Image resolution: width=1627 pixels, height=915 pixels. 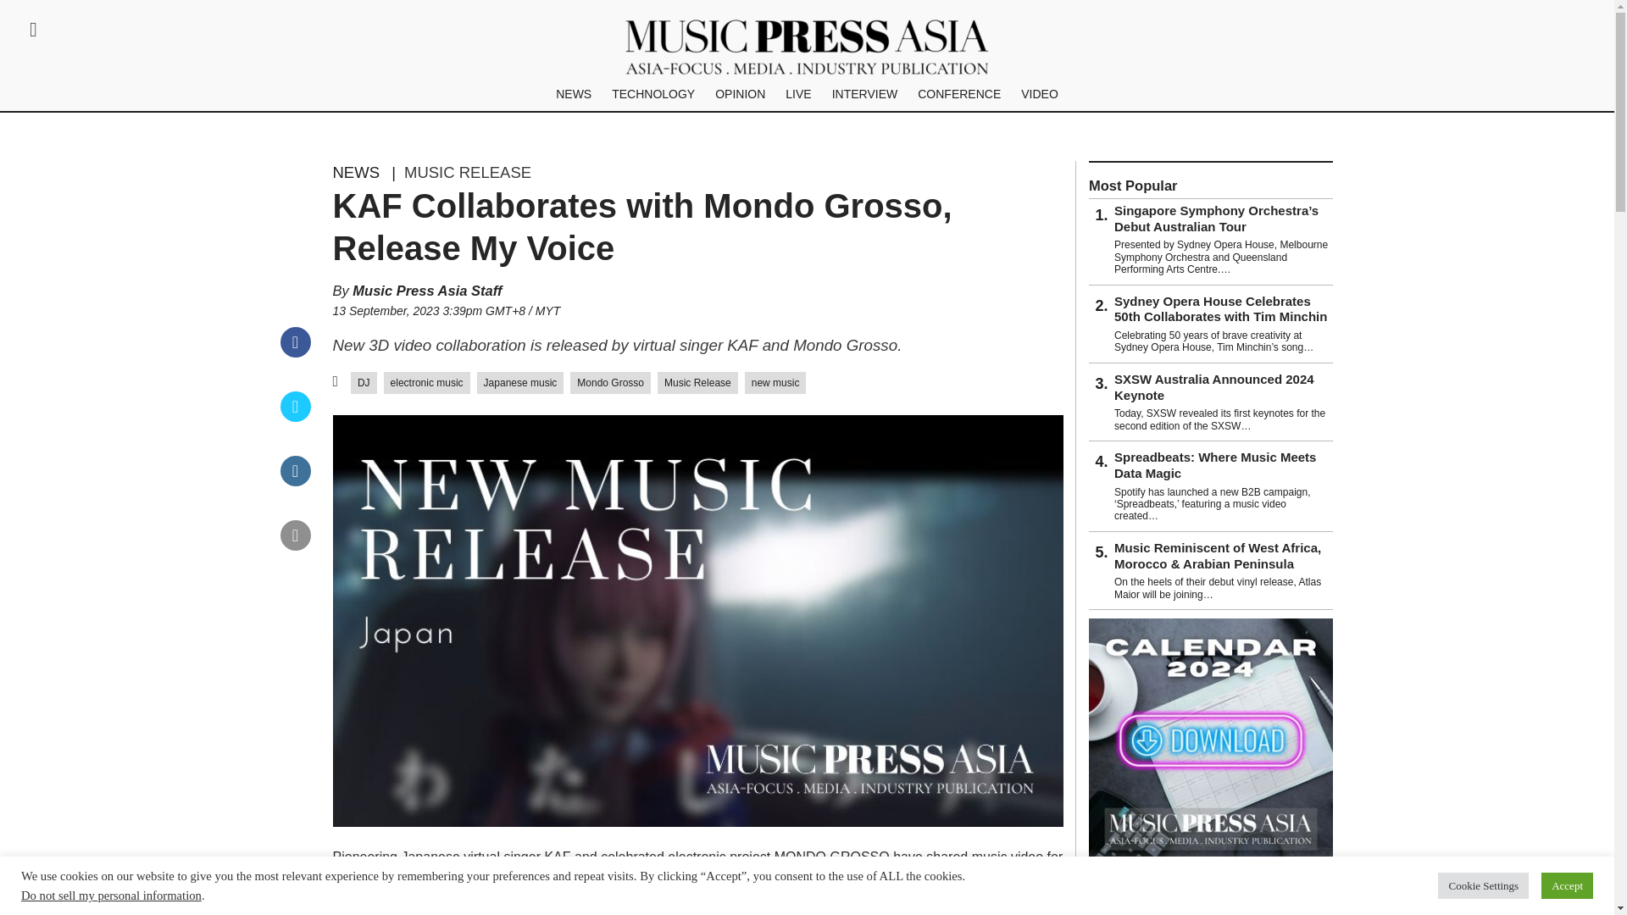 I want to click on Share on Twitter, so click(x=295, y=417).